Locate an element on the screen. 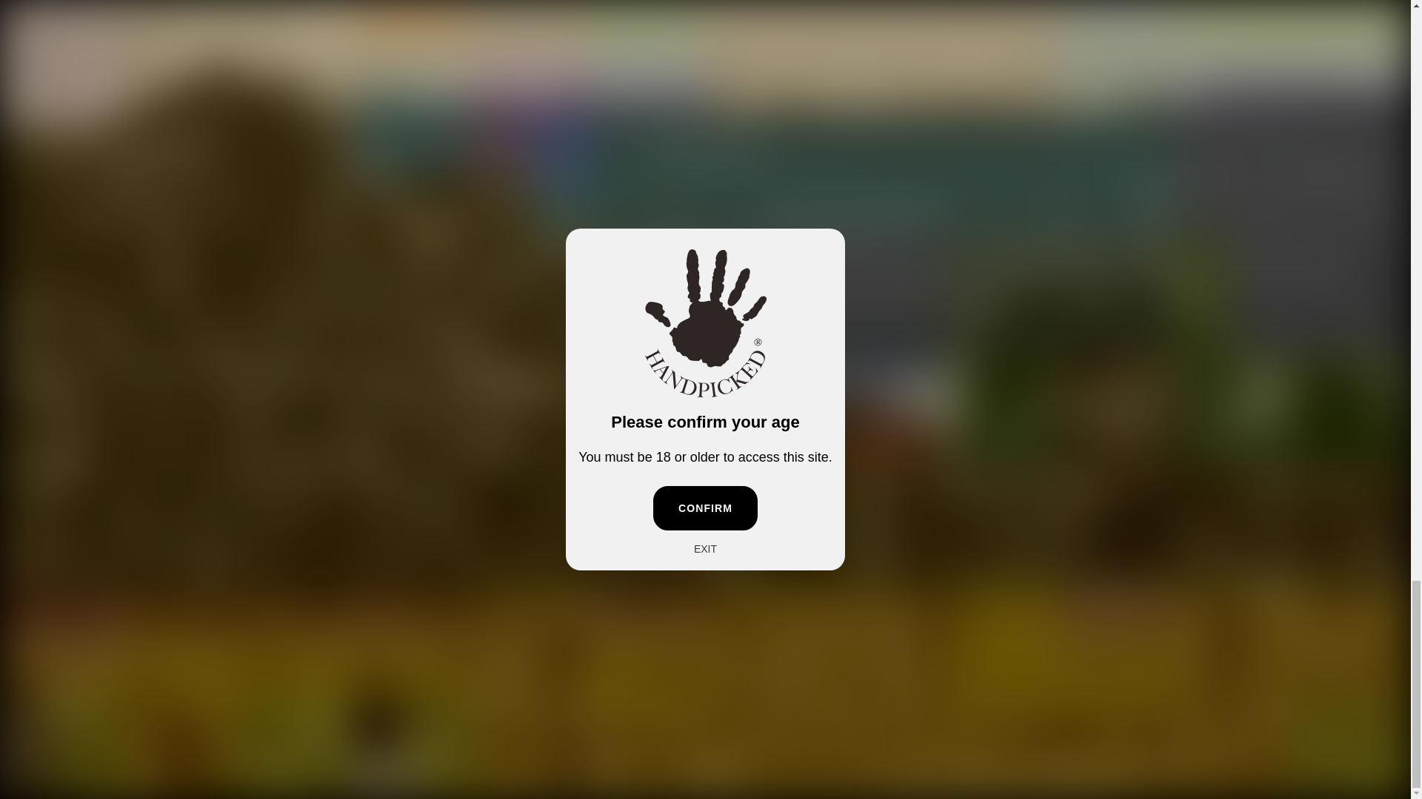 Image resolution: width=1422 pixels, height=799 pixels. American Express is located at coordinates (1105, 710).